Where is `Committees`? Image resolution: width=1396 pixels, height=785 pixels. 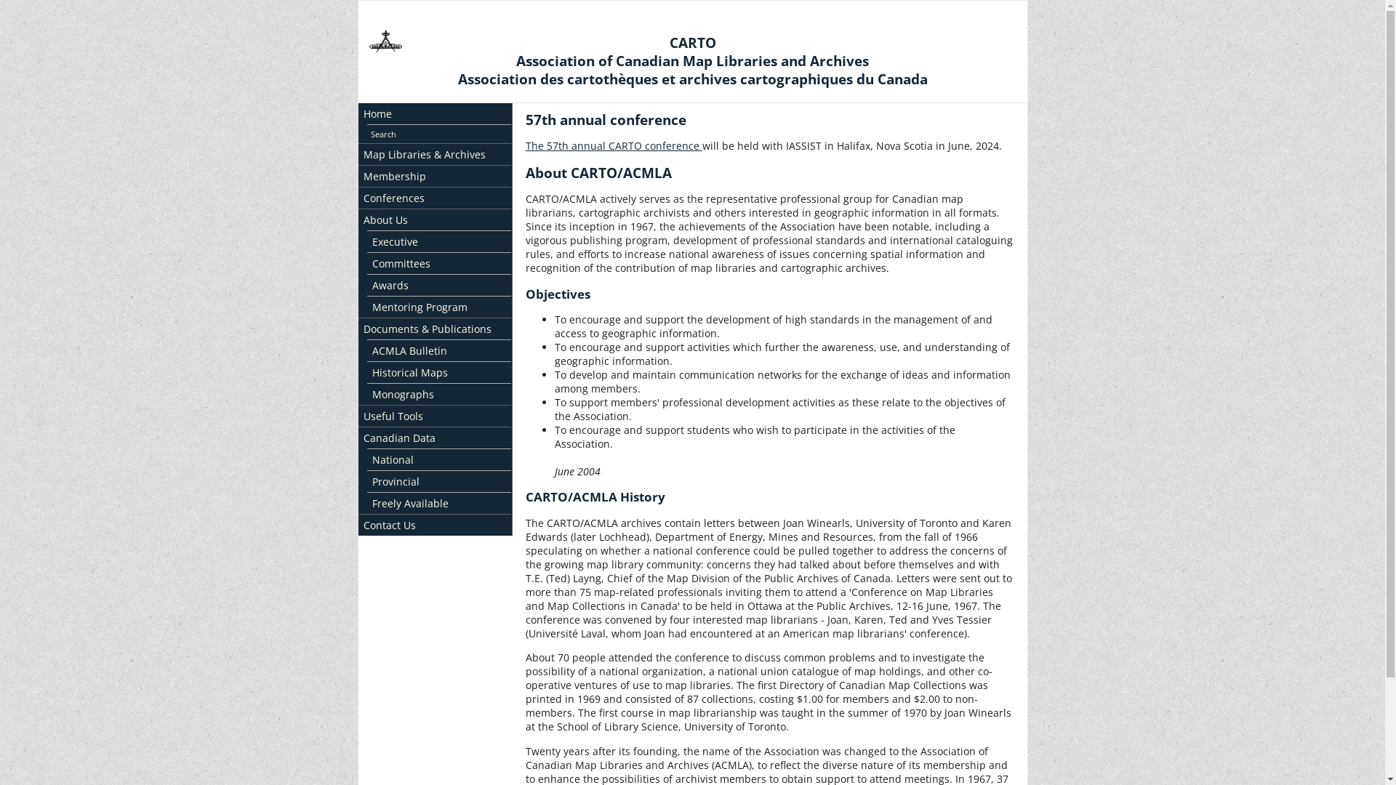 Committees is located at coordinates (438, 263).